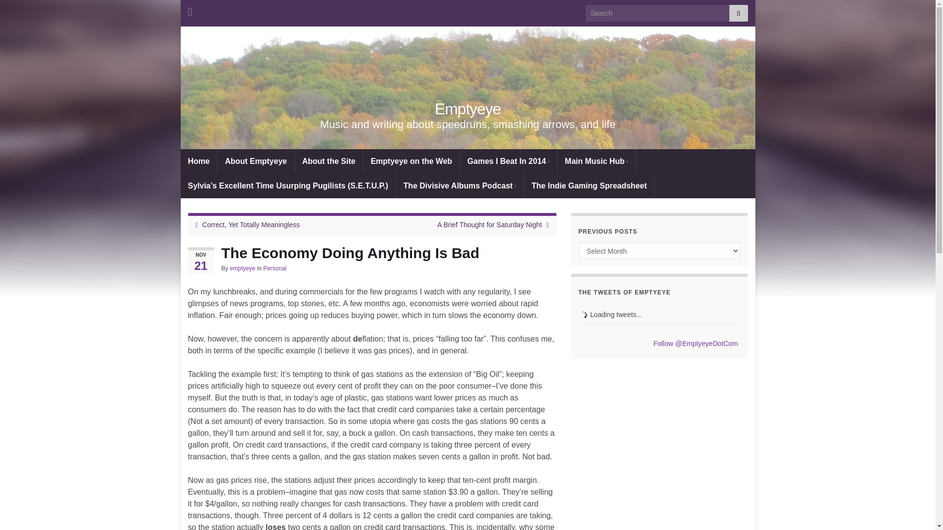 The width and height of the screenshot is (943, 530). Describe the element at coordinates (328, 161) in the screenshot. I see `About the Site` at that location.